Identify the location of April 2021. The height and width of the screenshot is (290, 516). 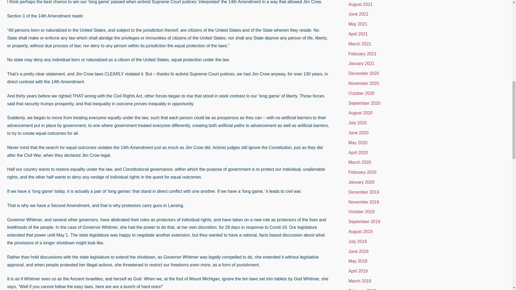
(358, 34).